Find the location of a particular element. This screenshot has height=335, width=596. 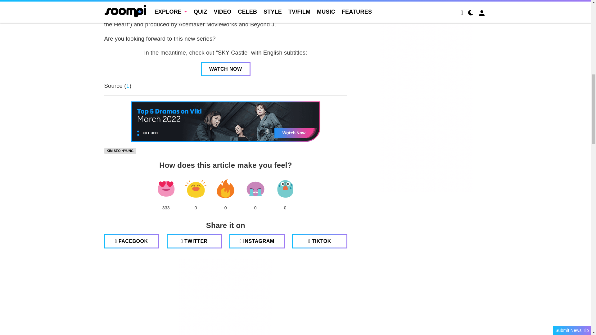

fire is located at coordinates (225, 189).